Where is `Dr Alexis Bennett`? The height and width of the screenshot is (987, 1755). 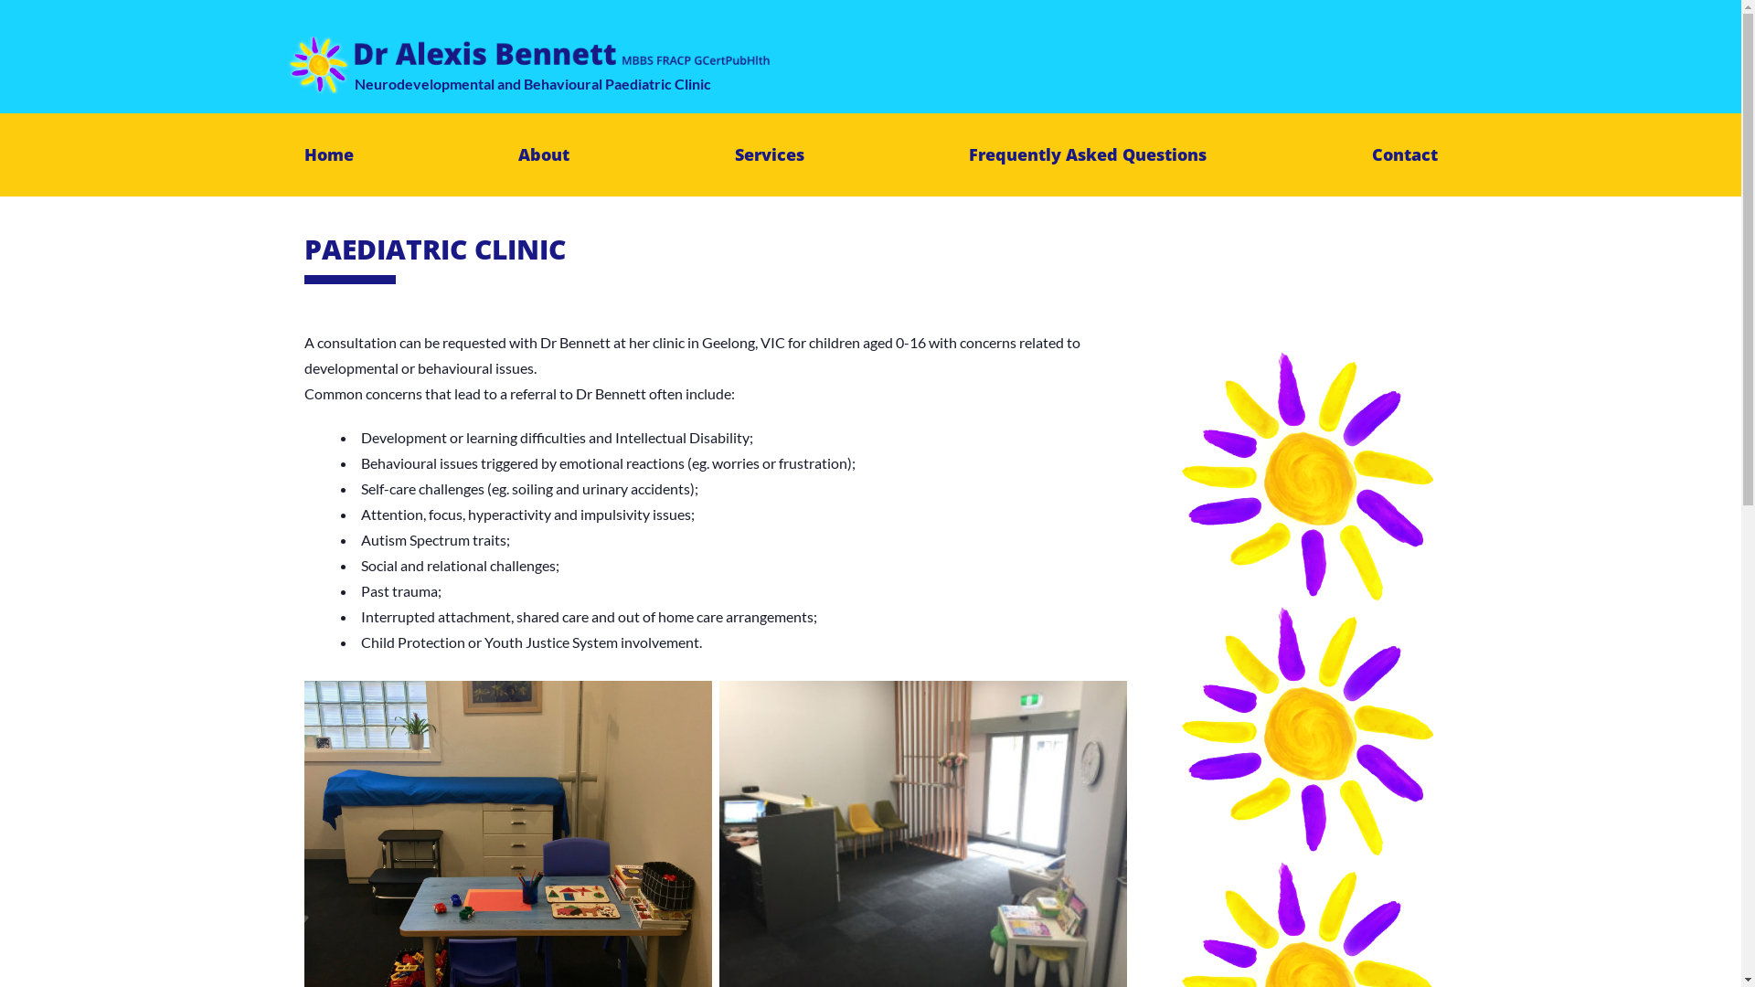 Dr Alexis Bennett is located at coordinates (581, 55).